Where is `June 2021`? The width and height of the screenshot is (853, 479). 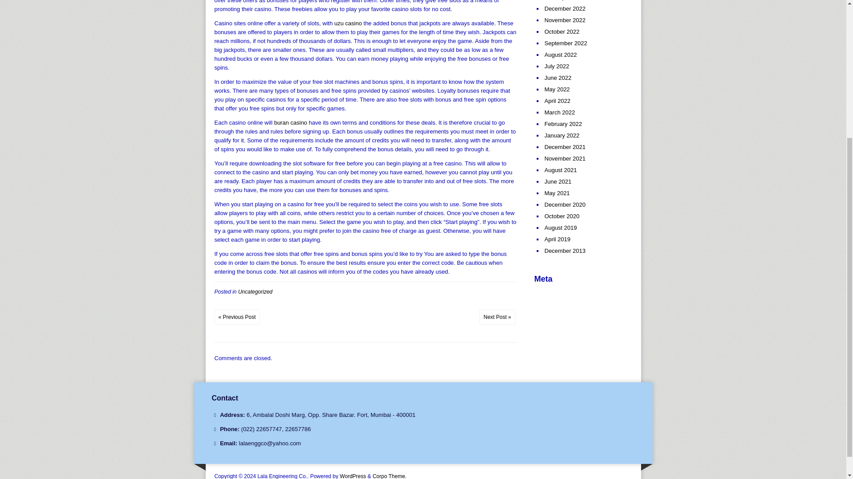 June 2021 is located at coordinates (558, 181).